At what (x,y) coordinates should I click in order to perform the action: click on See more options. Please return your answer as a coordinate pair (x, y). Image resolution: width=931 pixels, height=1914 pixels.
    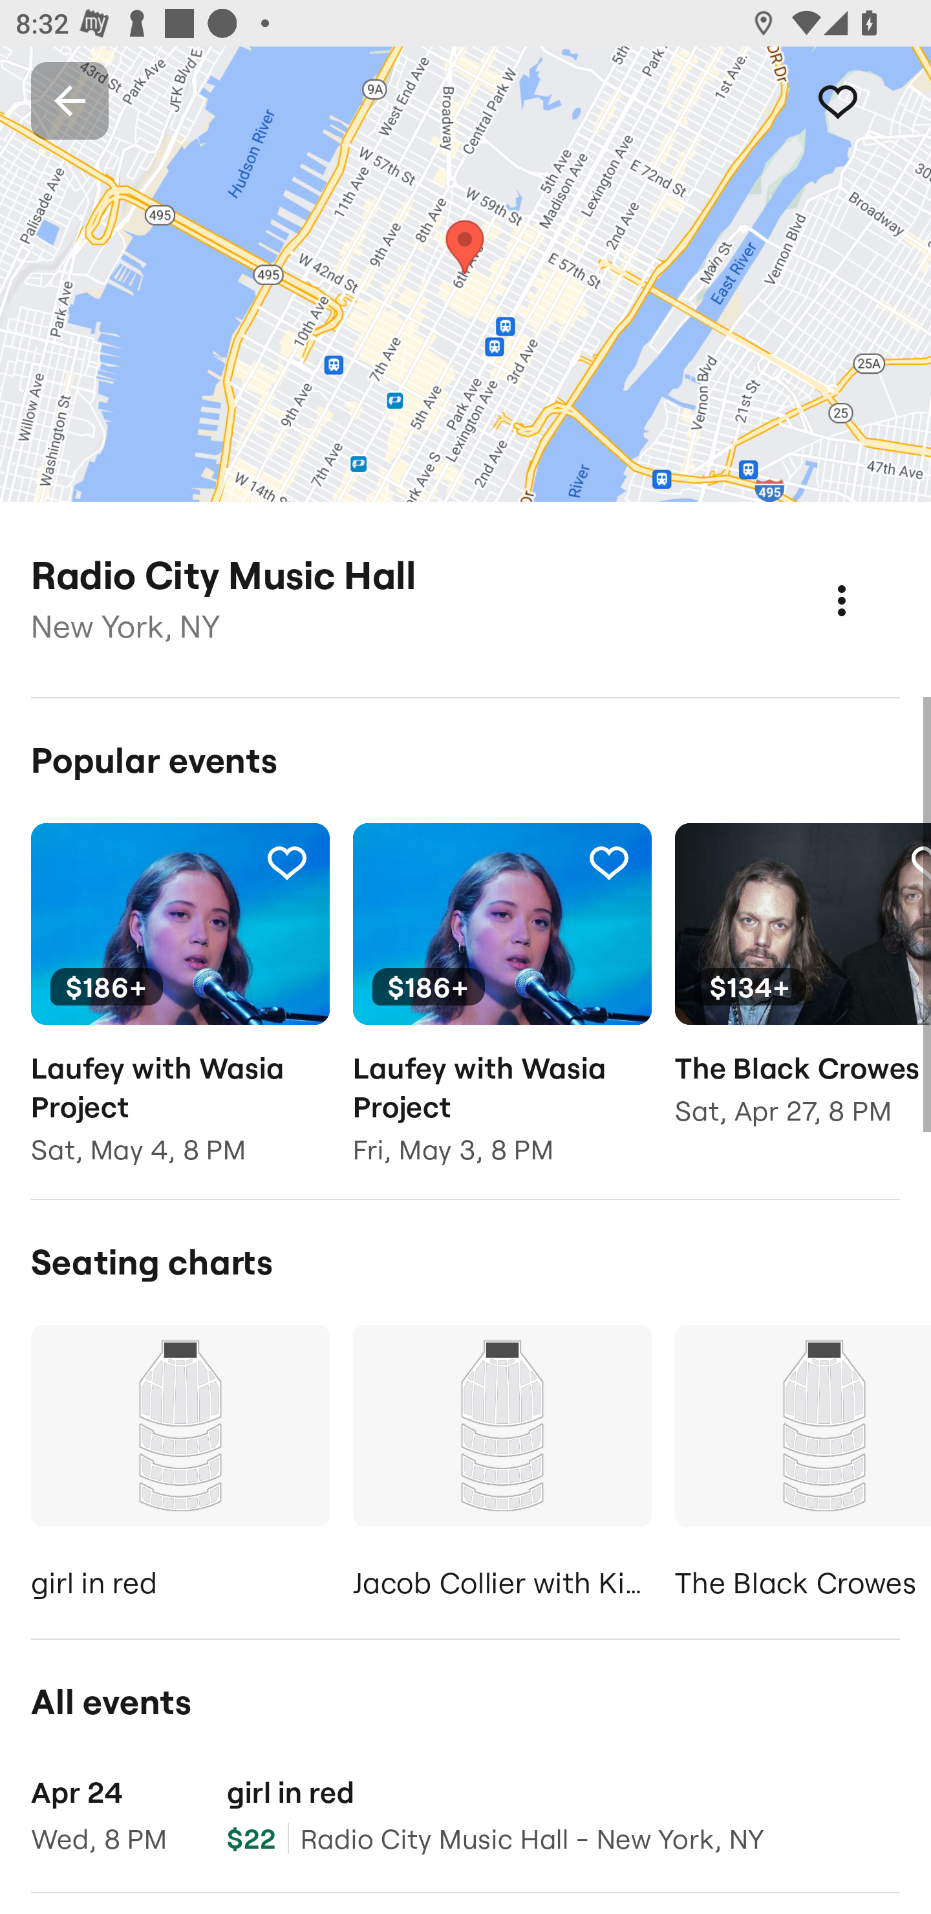
    Looking at the image, I should click on (865, 577).